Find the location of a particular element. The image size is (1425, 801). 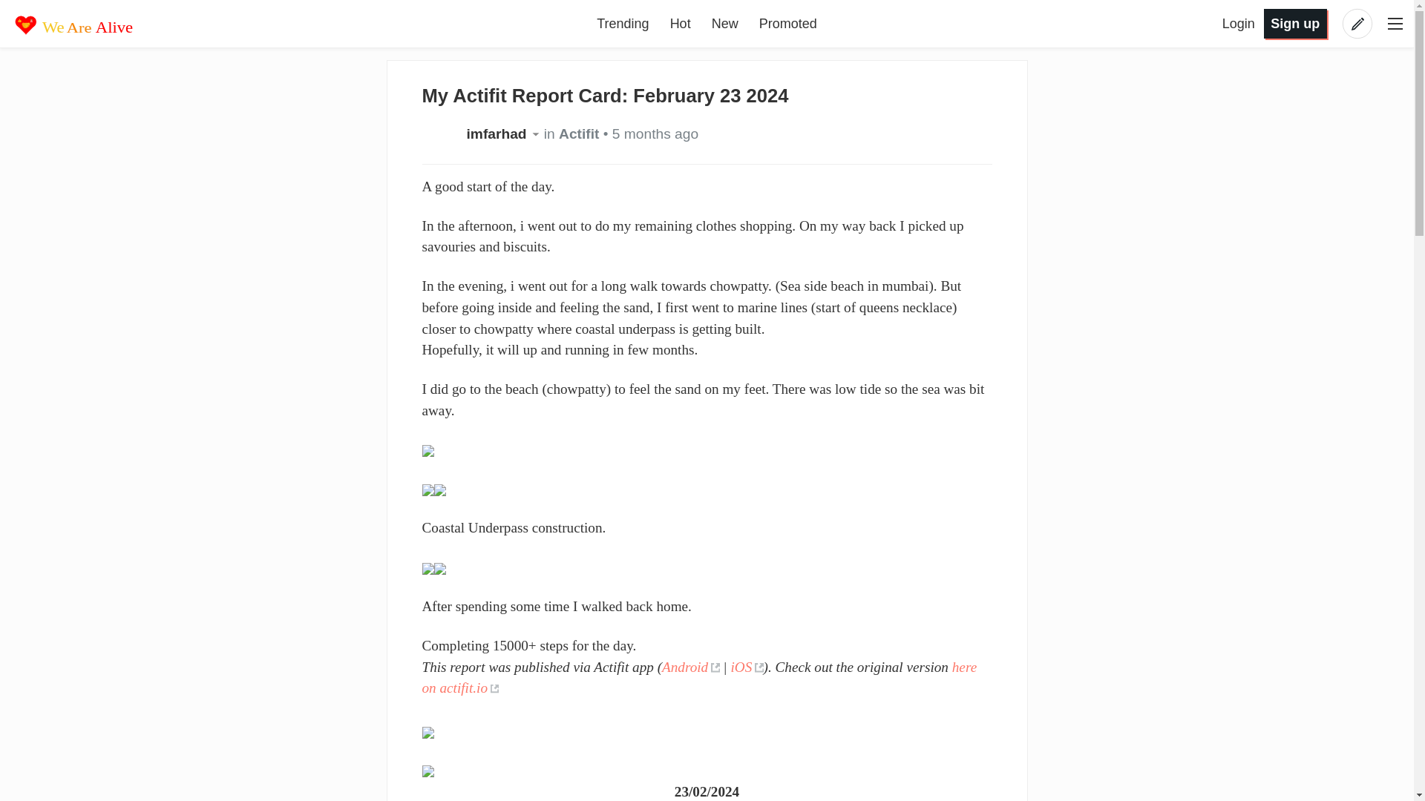

This link will take you away from the app is located at coordinates (746, 667).